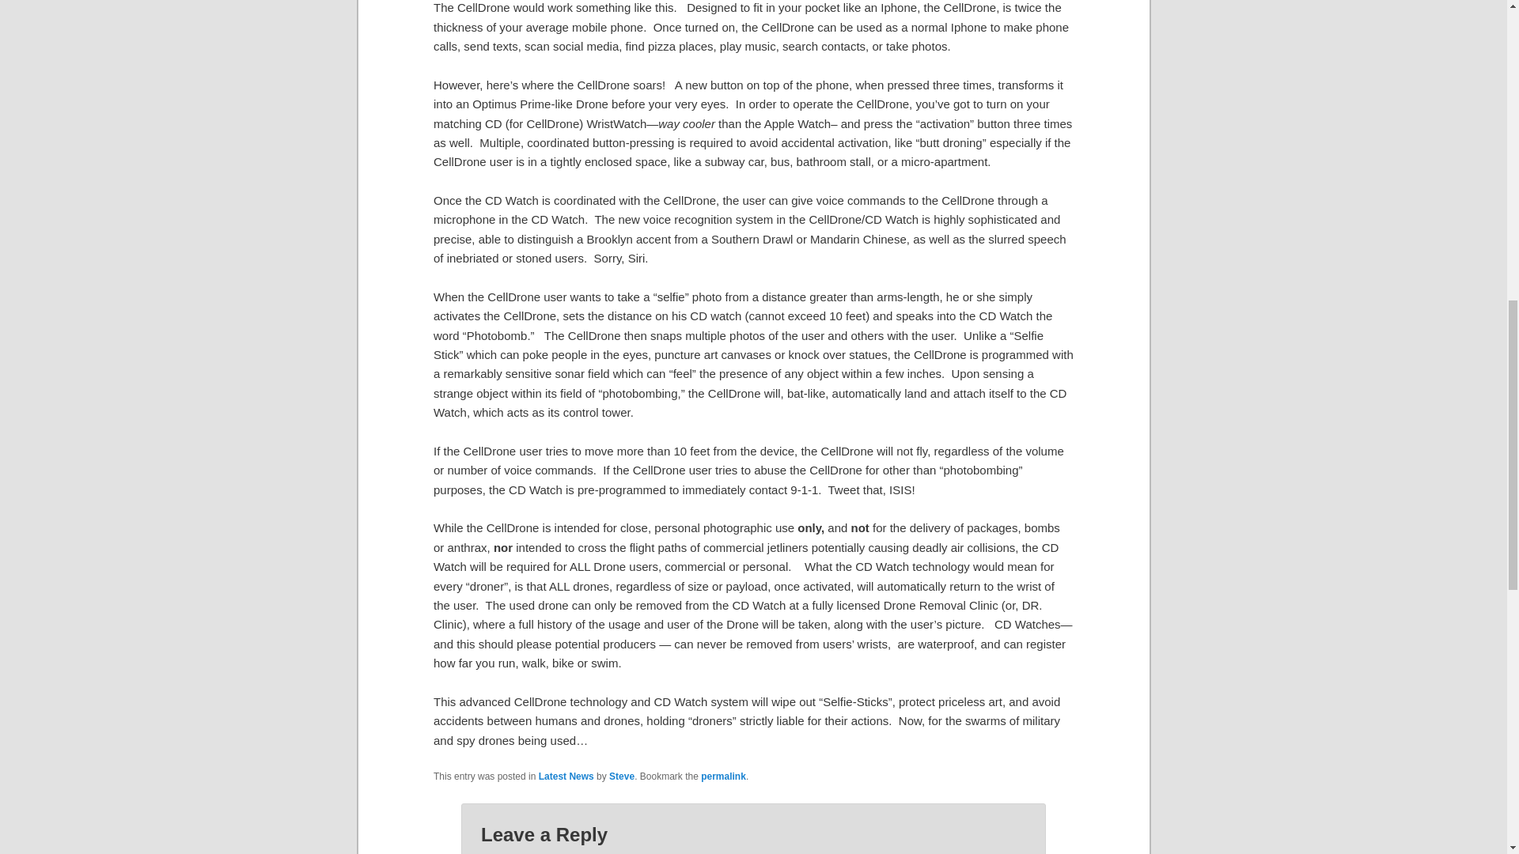  I want to click on permalink, so click(723, 777).